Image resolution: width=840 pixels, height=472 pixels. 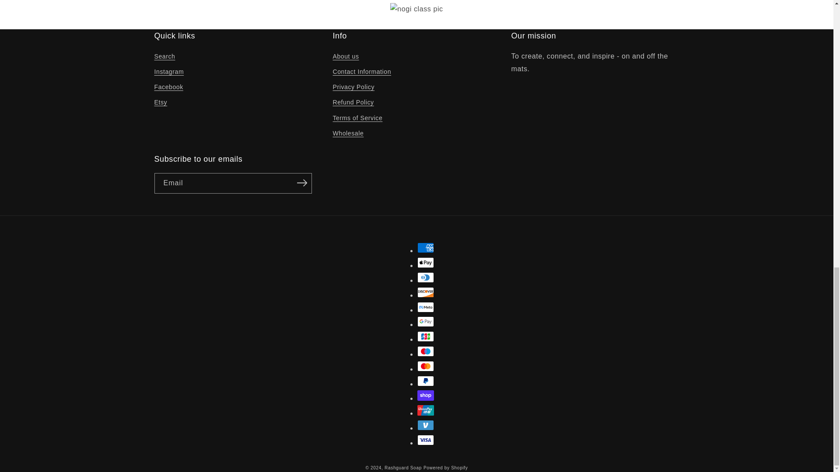 I want to click on Rashguard Soap, so click(x=403, y=468).